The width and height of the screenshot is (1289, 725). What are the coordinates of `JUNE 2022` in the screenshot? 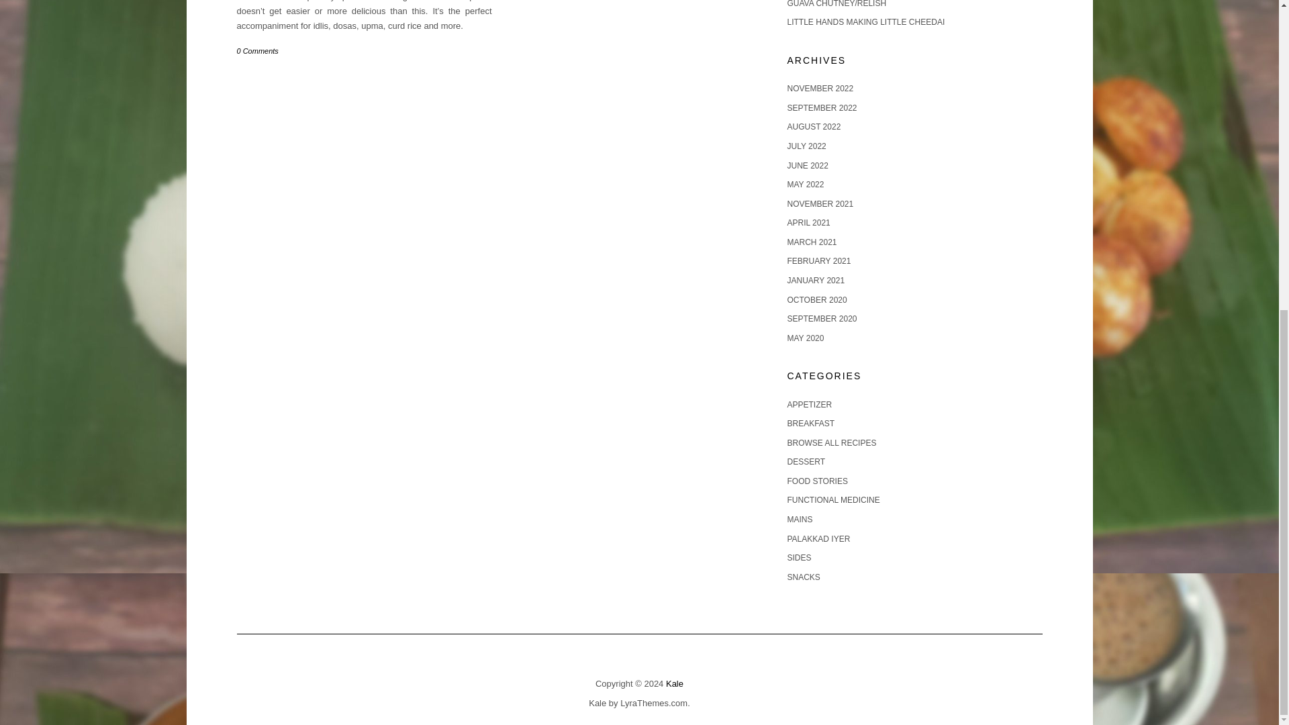 It's located at (807, 165).